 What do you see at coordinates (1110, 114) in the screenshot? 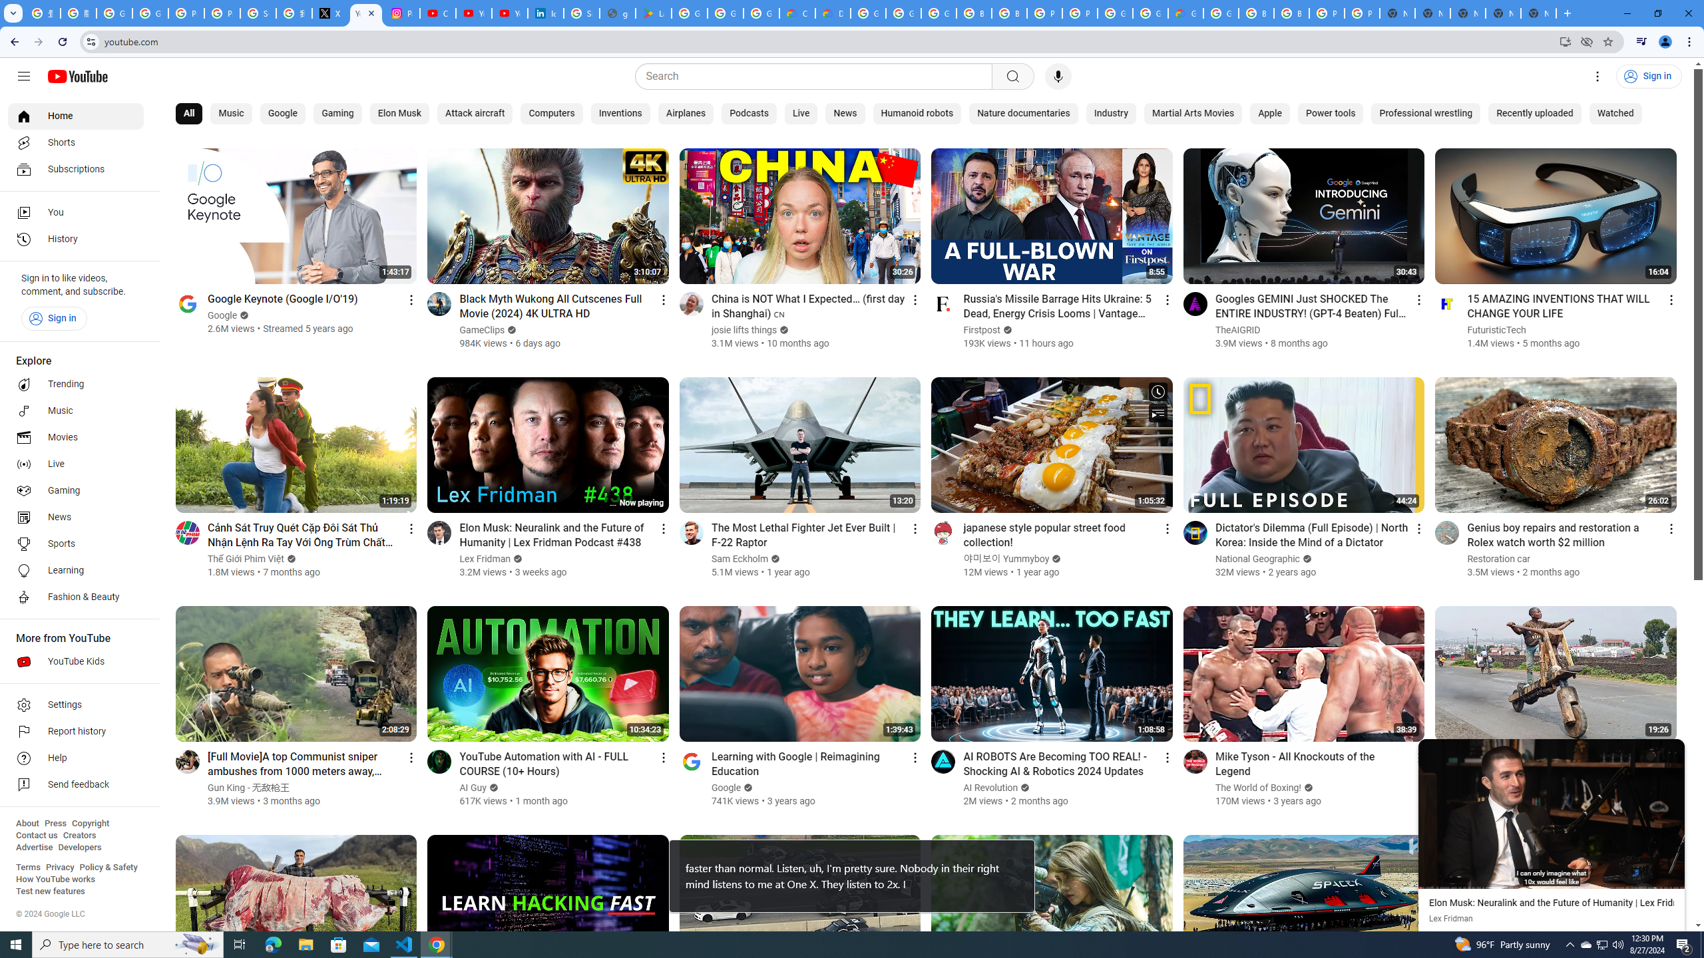
I see `Industry` at bounding box center [1110, 114].